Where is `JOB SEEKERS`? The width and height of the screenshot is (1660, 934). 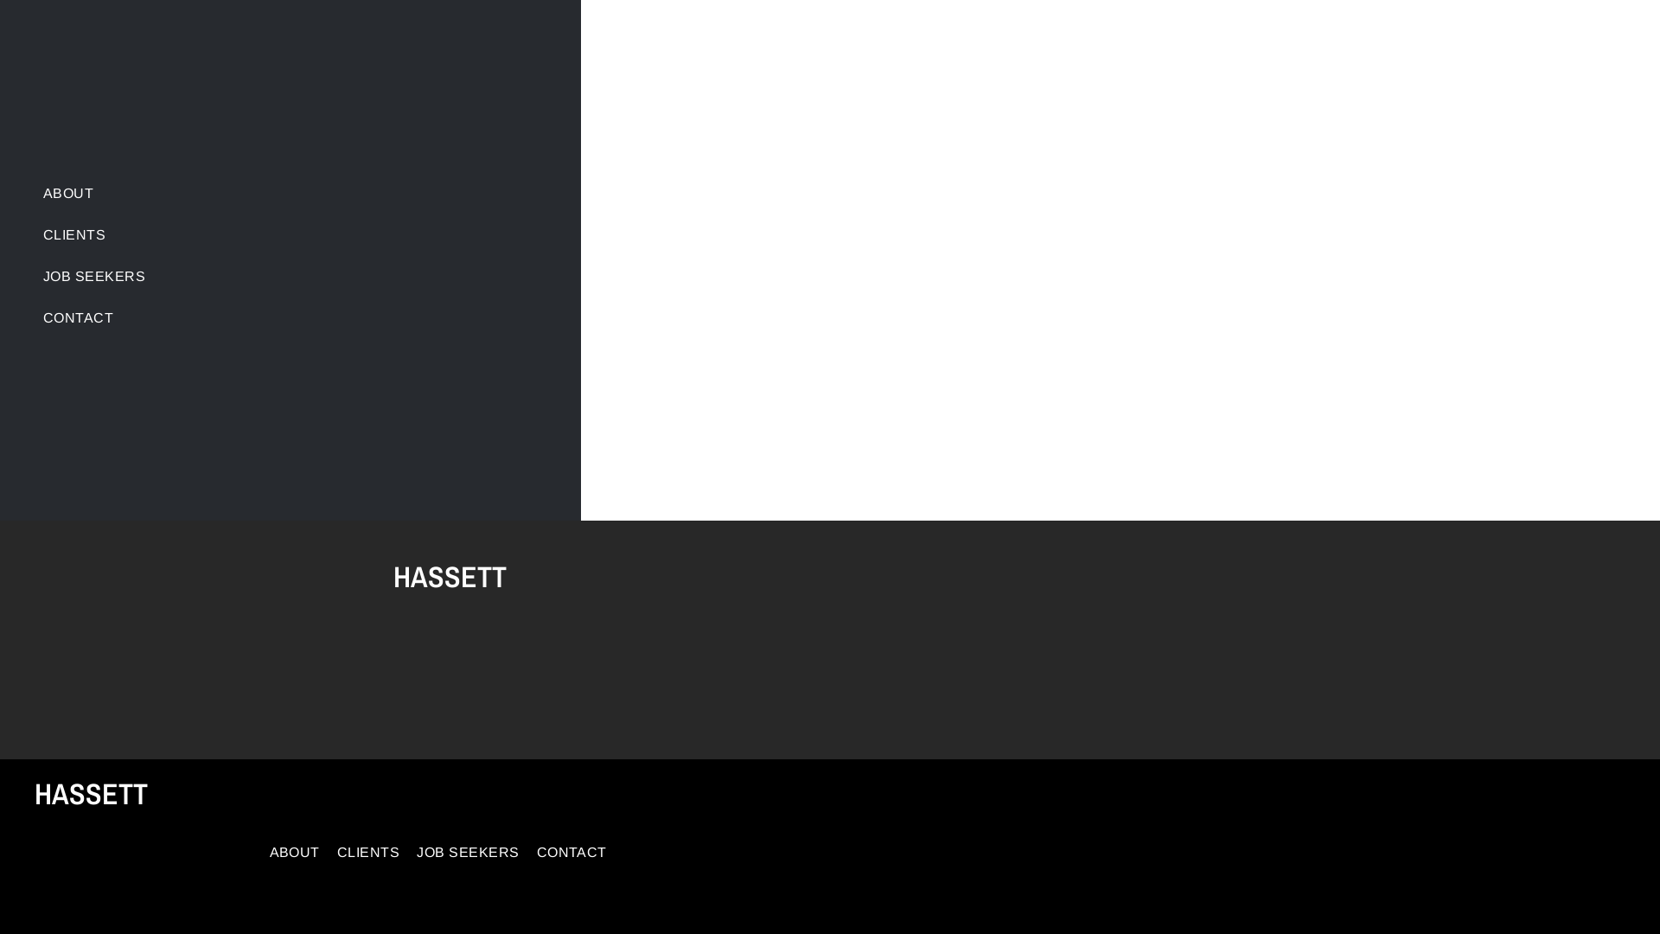 JOB SEEKERS is located at coordinates (472, 853).